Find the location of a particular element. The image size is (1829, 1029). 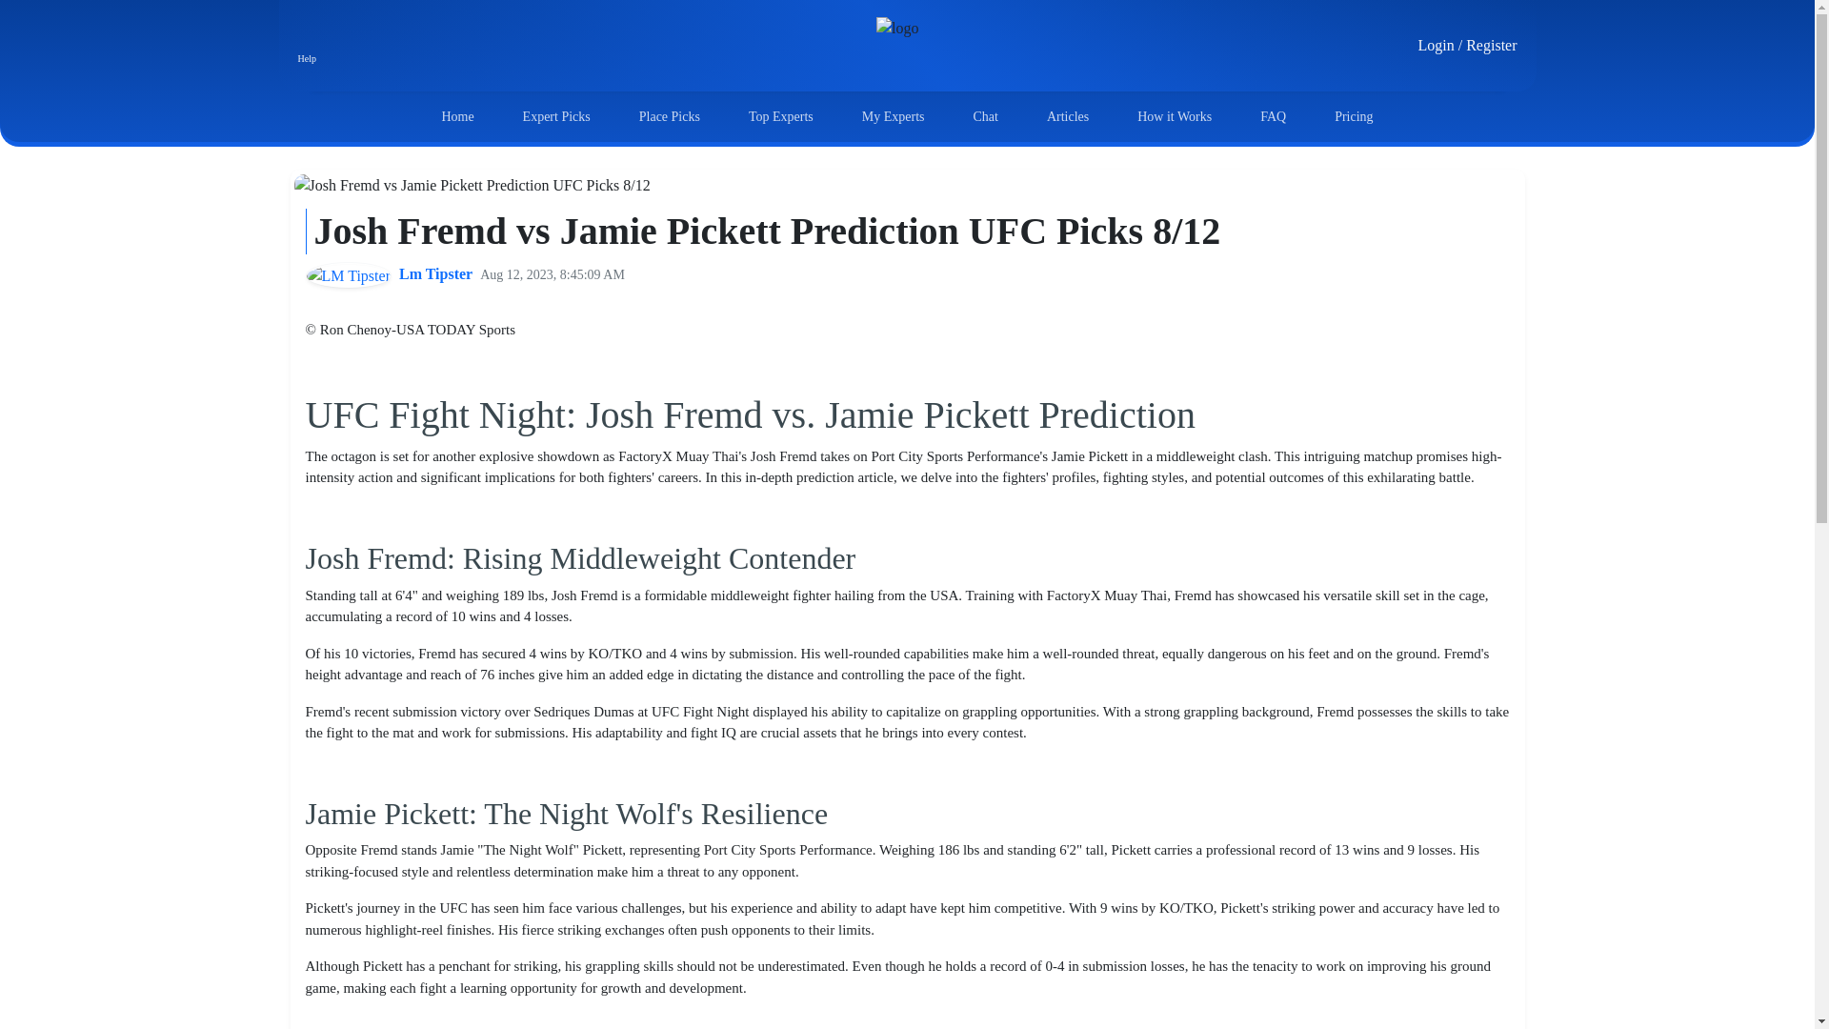

Home is located at coordinates (457, 116).